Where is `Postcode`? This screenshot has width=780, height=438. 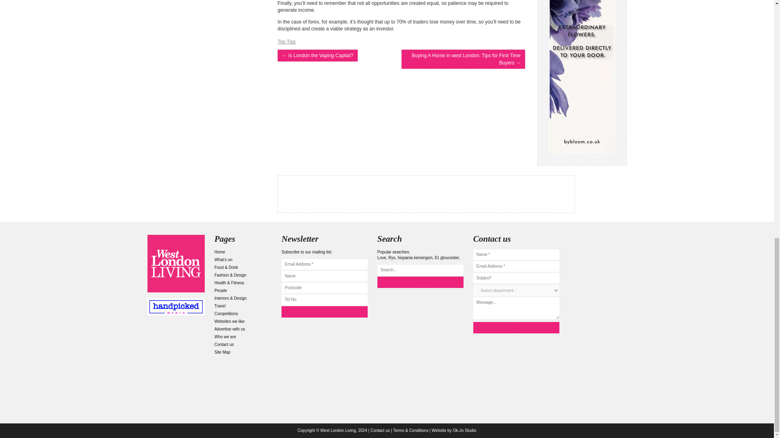
Postcode is located at coordinates (324, 288).